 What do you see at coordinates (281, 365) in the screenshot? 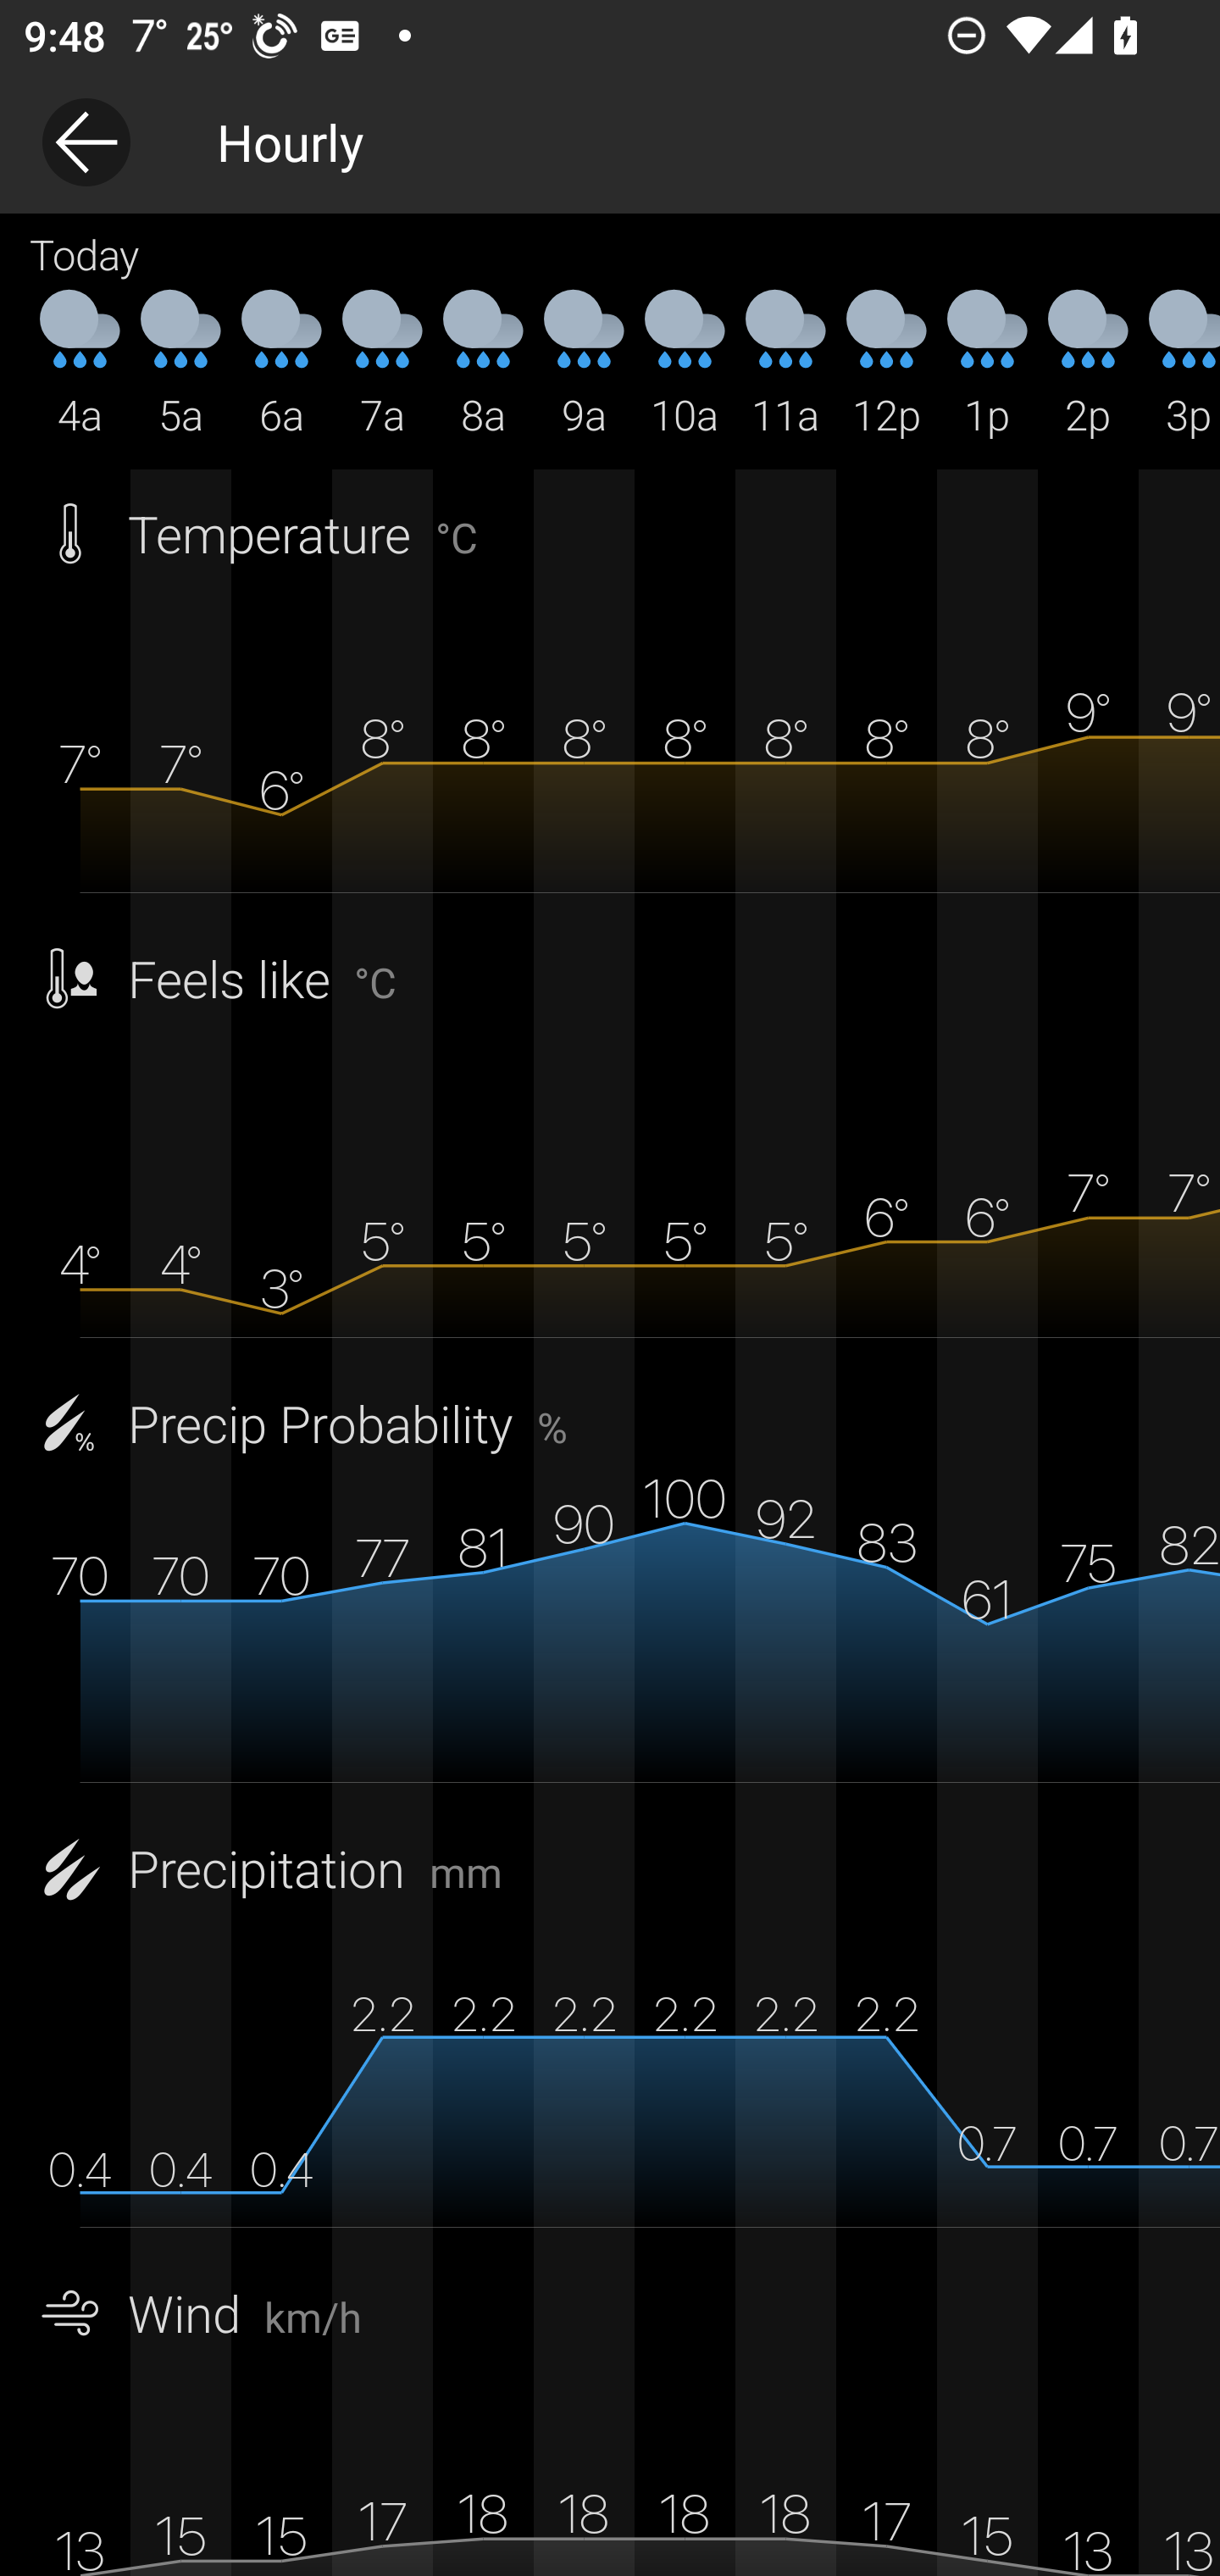
I see `6a` at bounding box center [281, 365].